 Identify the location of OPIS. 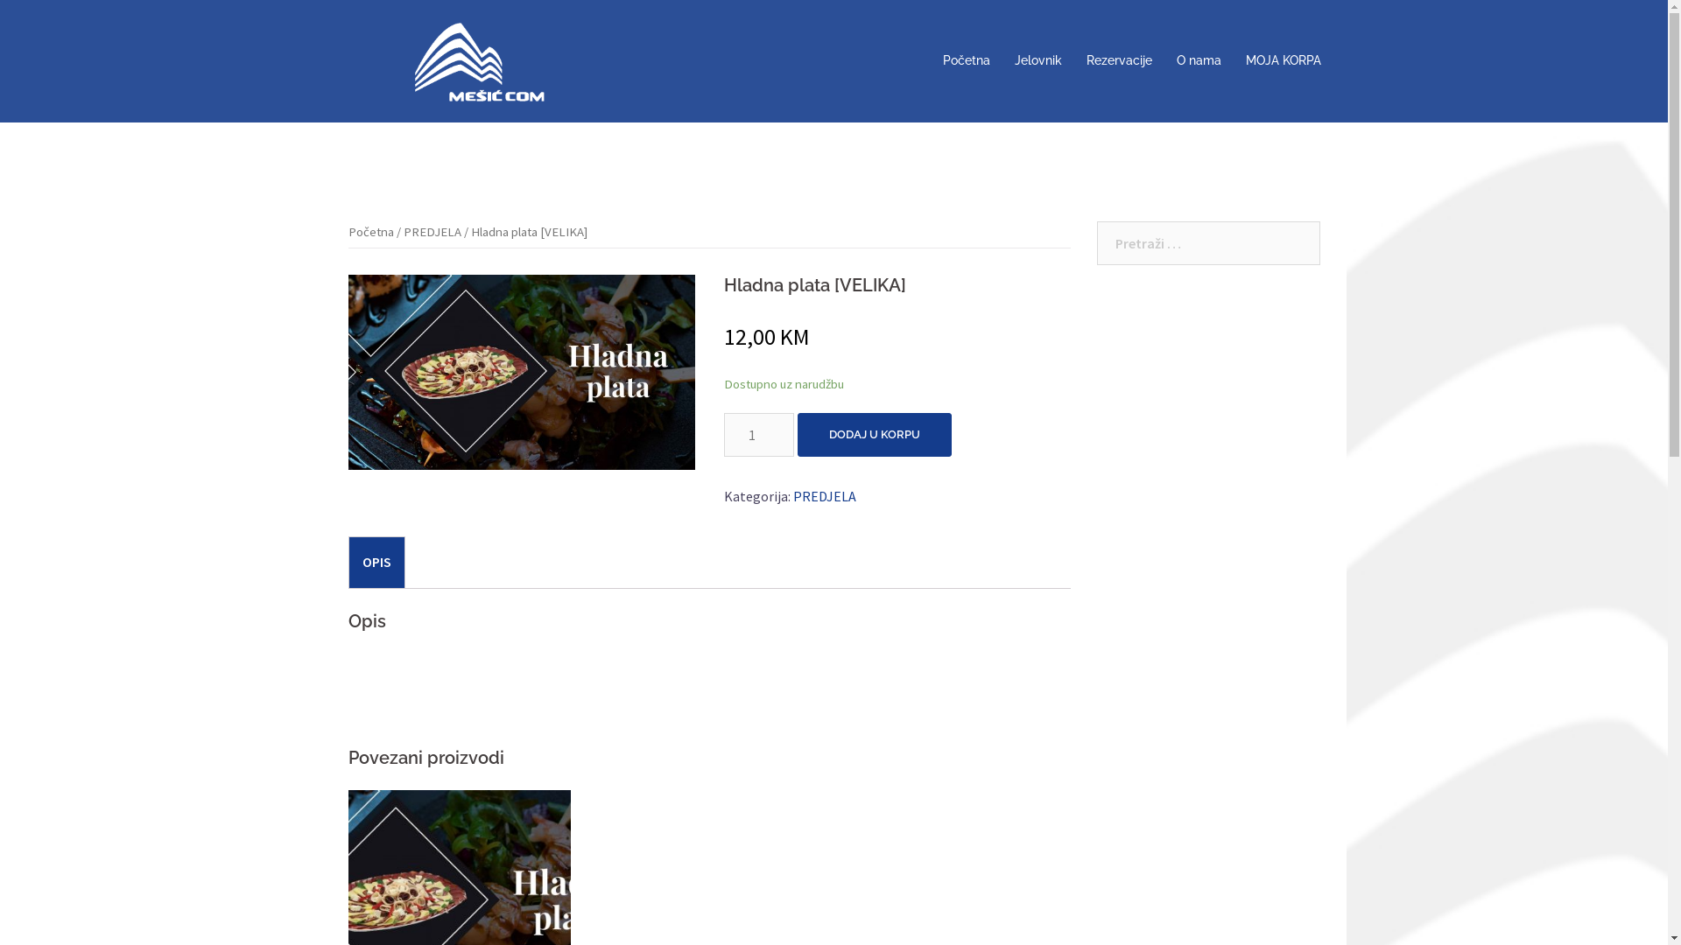
(376, 562).